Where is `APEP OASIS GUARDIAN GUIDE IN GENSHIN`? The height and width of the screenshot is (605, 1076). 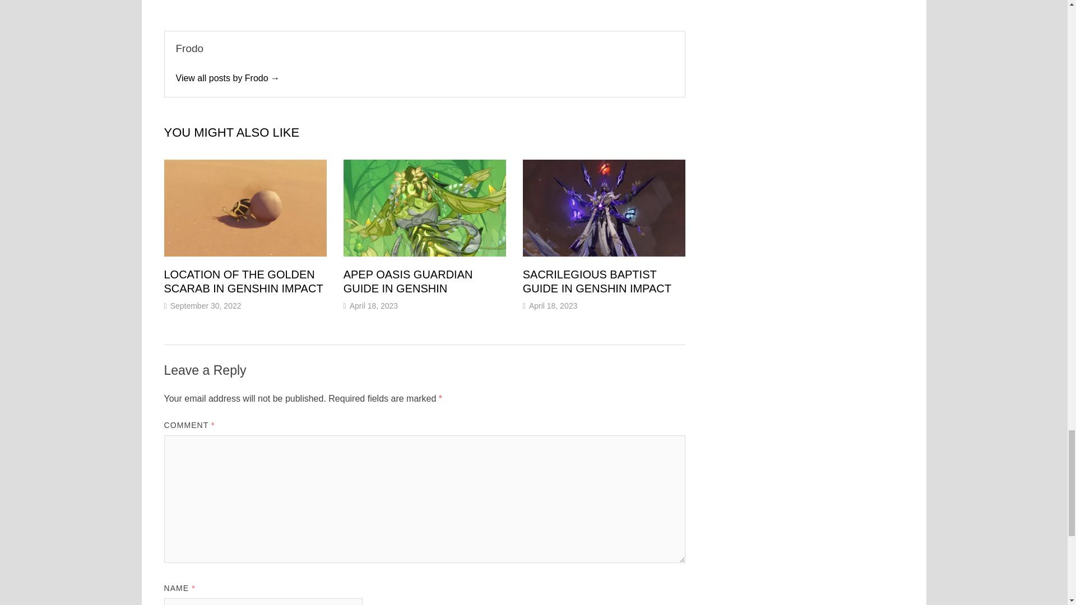 APEP OASIS GUARDIAN GUIDE IN GENSHIN is located at coordinates (408, 281).